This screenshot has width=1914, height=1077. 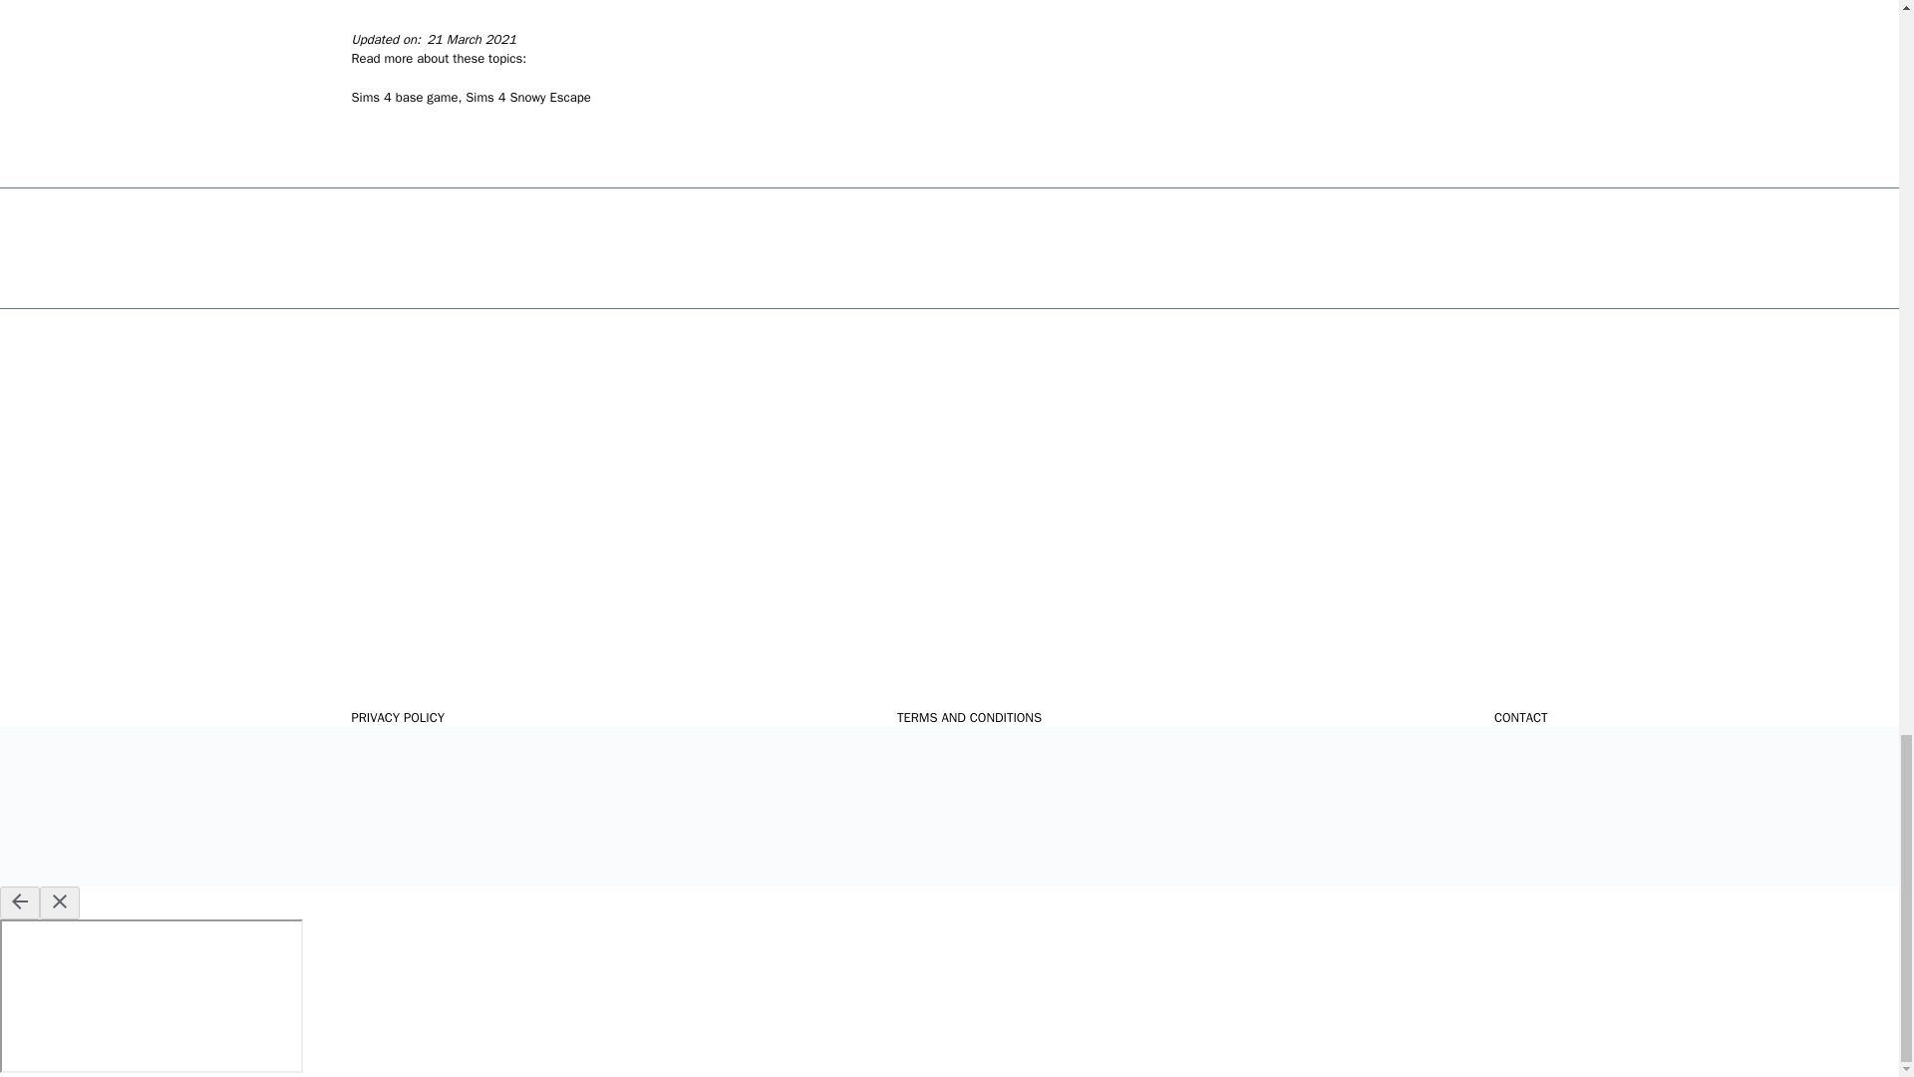 I want to click on TERMS AND CONDITIONS, so click(x=969, y=718).